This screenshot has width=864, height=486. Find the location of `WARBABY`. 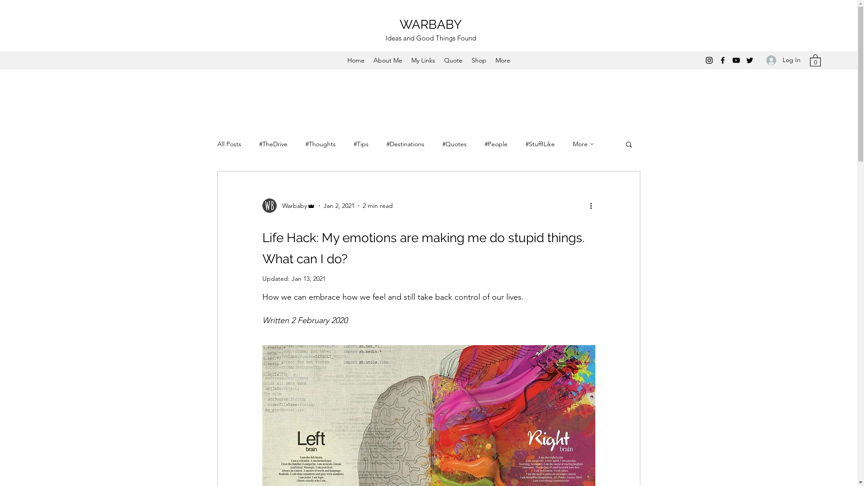

WARBABY is located at coordinates (431, 24).